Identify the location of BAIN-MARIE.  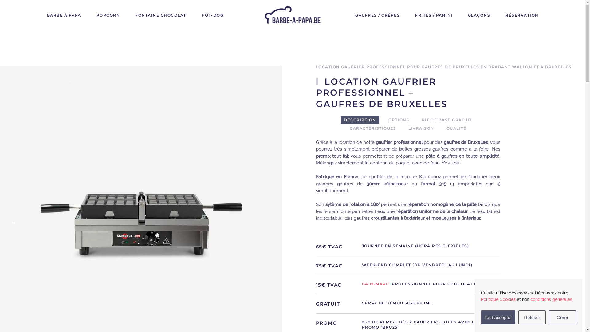
(376, 284).